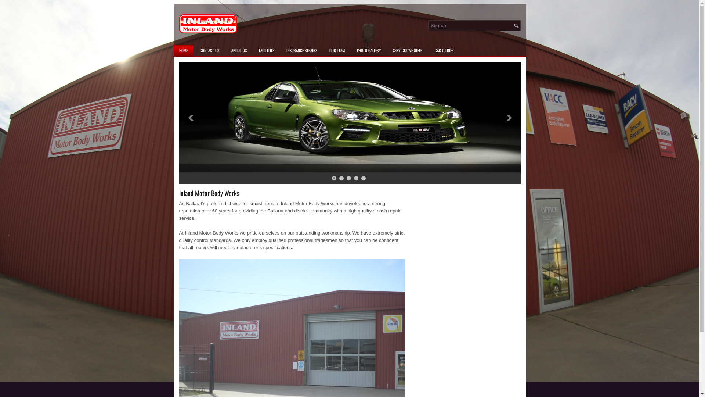 This screenshot has height=397, width=705. What do you see at coordinates (356, 178) in the screenshot?
I see `4` at bounding box center [356, 178].